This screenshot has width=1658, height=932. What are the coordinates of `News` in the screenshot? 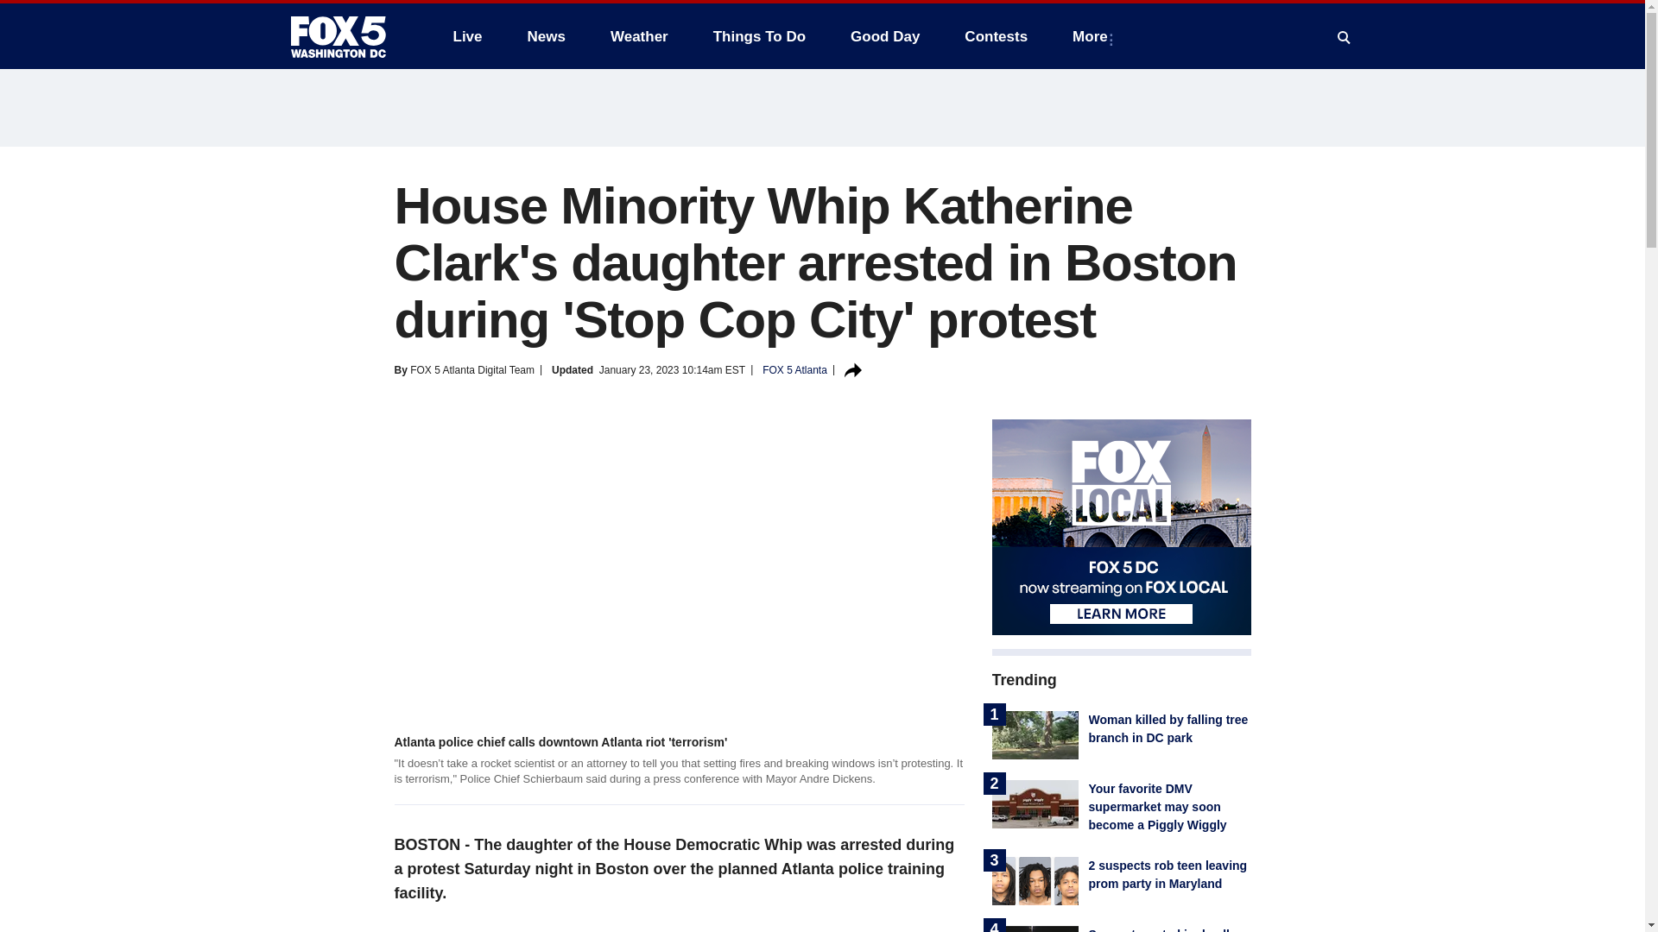 It's located at (546, 36).